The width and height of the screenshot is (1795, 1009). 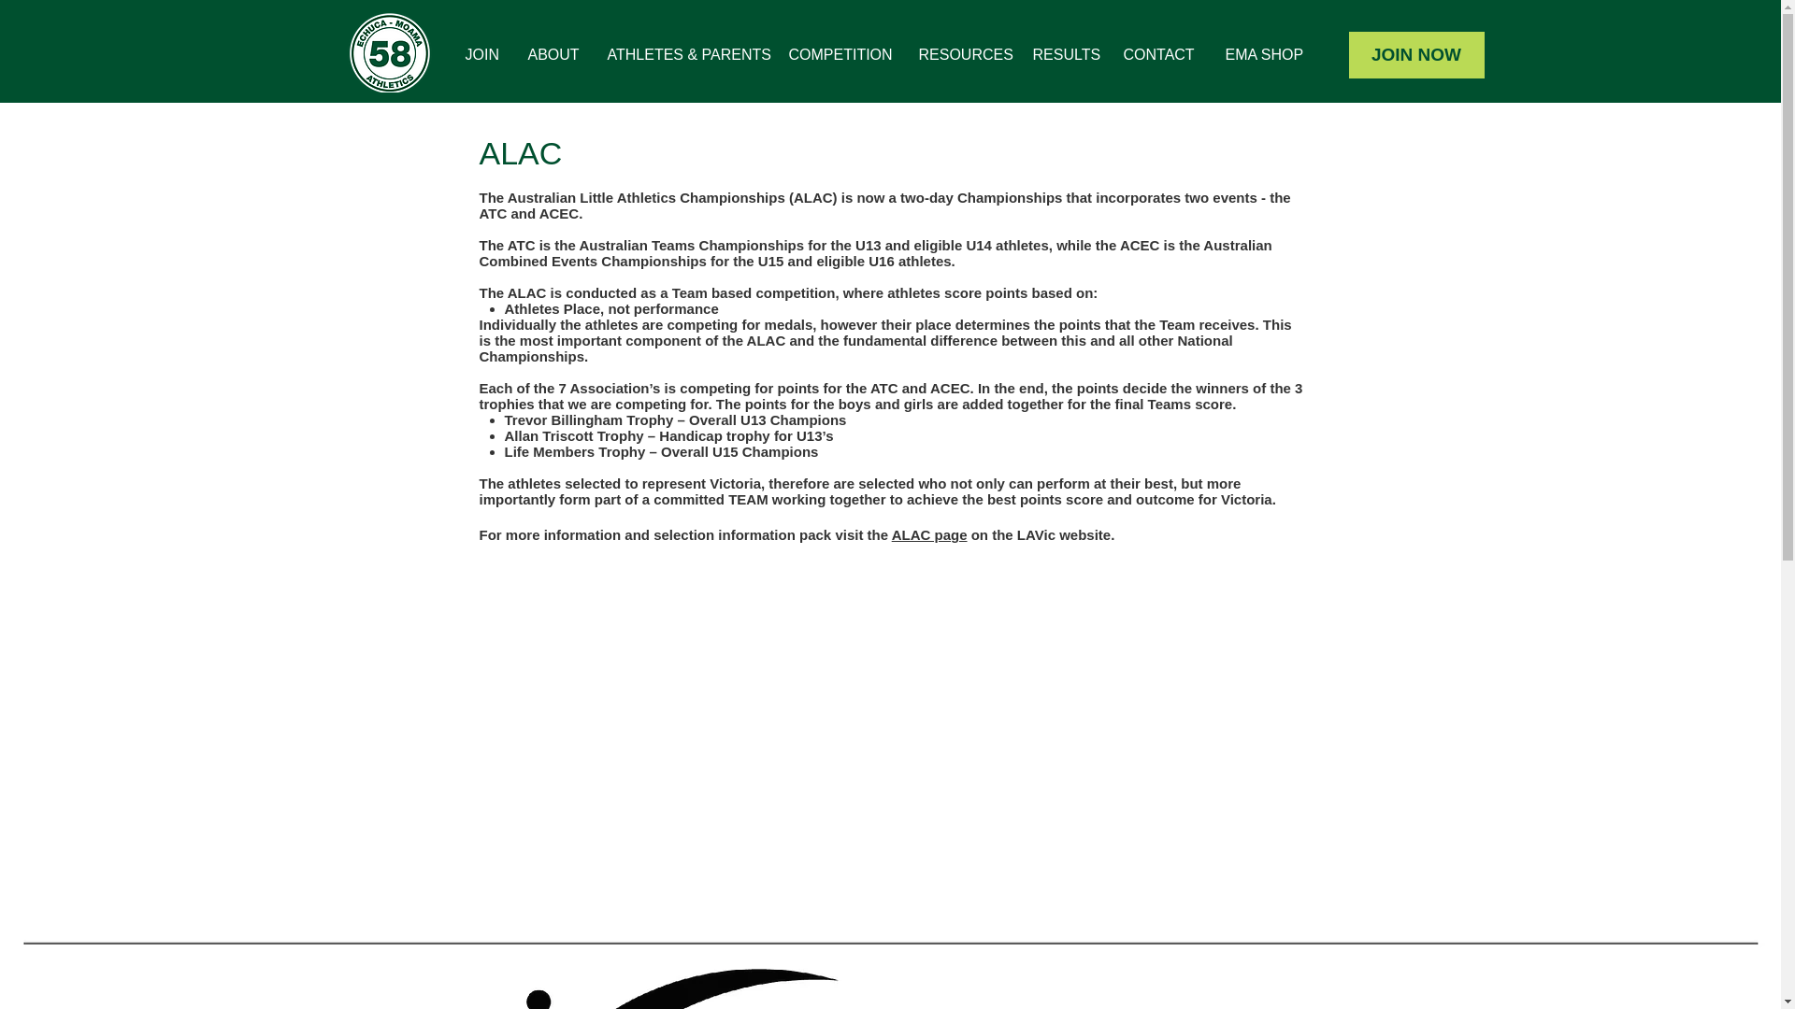 What do you see at coordinates (1064, 54) in the screenshot?
I see `RESULTS` at bounding box center [1064, 54].